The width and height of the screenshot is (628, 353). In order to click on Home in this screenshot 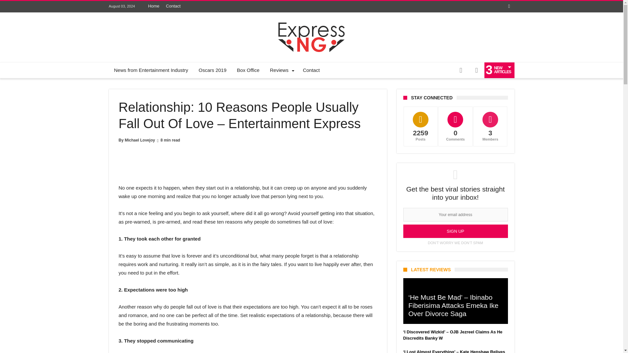, I will do `click(154, 6)`.